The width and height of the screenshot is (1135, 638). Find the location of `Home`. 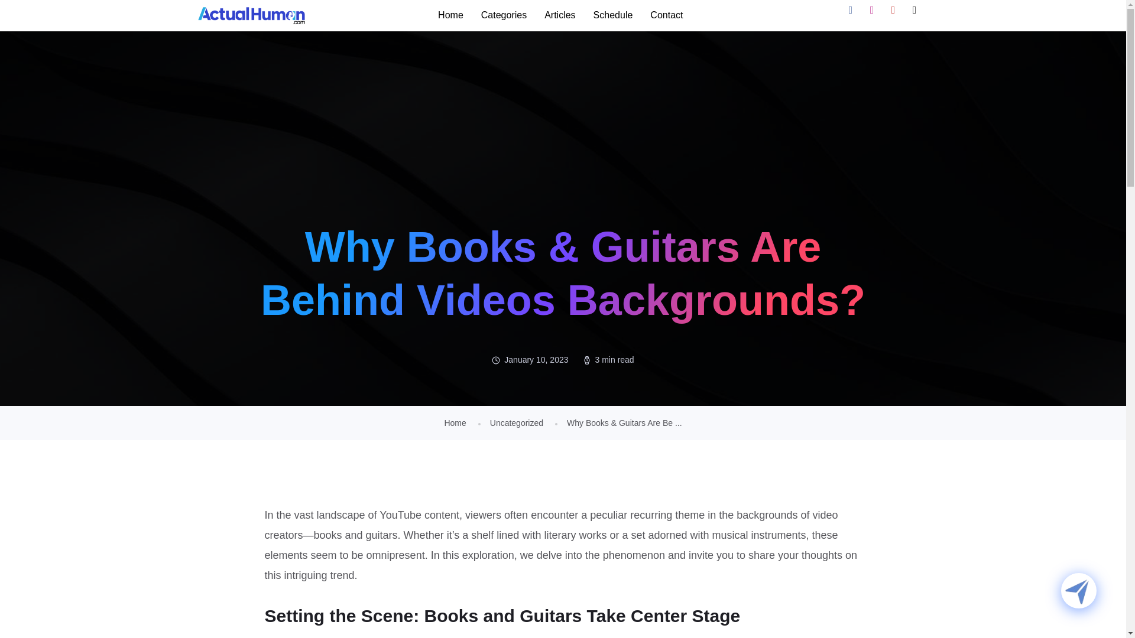

Home is located at coordinates (450, 15).